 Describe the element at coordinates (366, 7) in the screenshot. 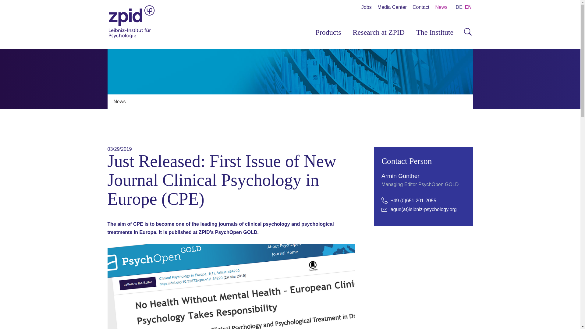

I see `Jobs` at that location.